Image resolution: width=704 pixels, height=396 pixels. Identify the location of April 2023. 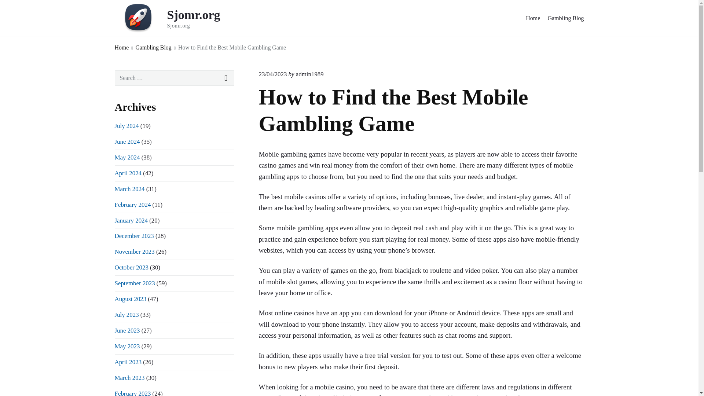
(128, 173).